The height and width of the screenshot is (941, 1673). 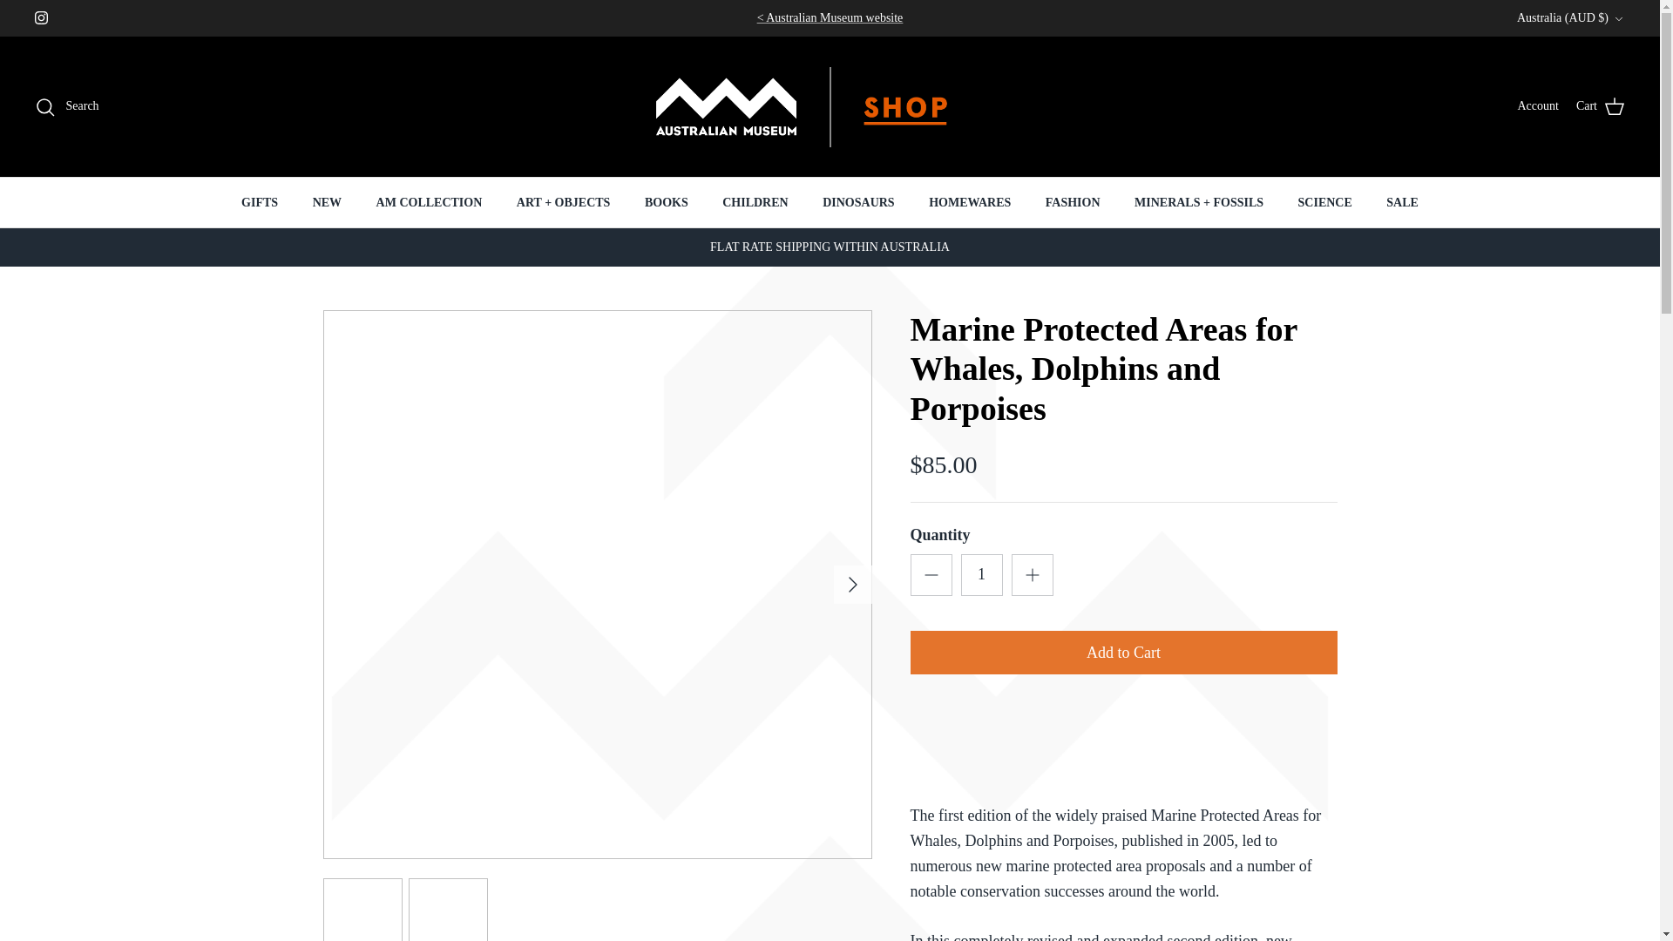 I want to click on Plus, so click(x=1032, y=575).